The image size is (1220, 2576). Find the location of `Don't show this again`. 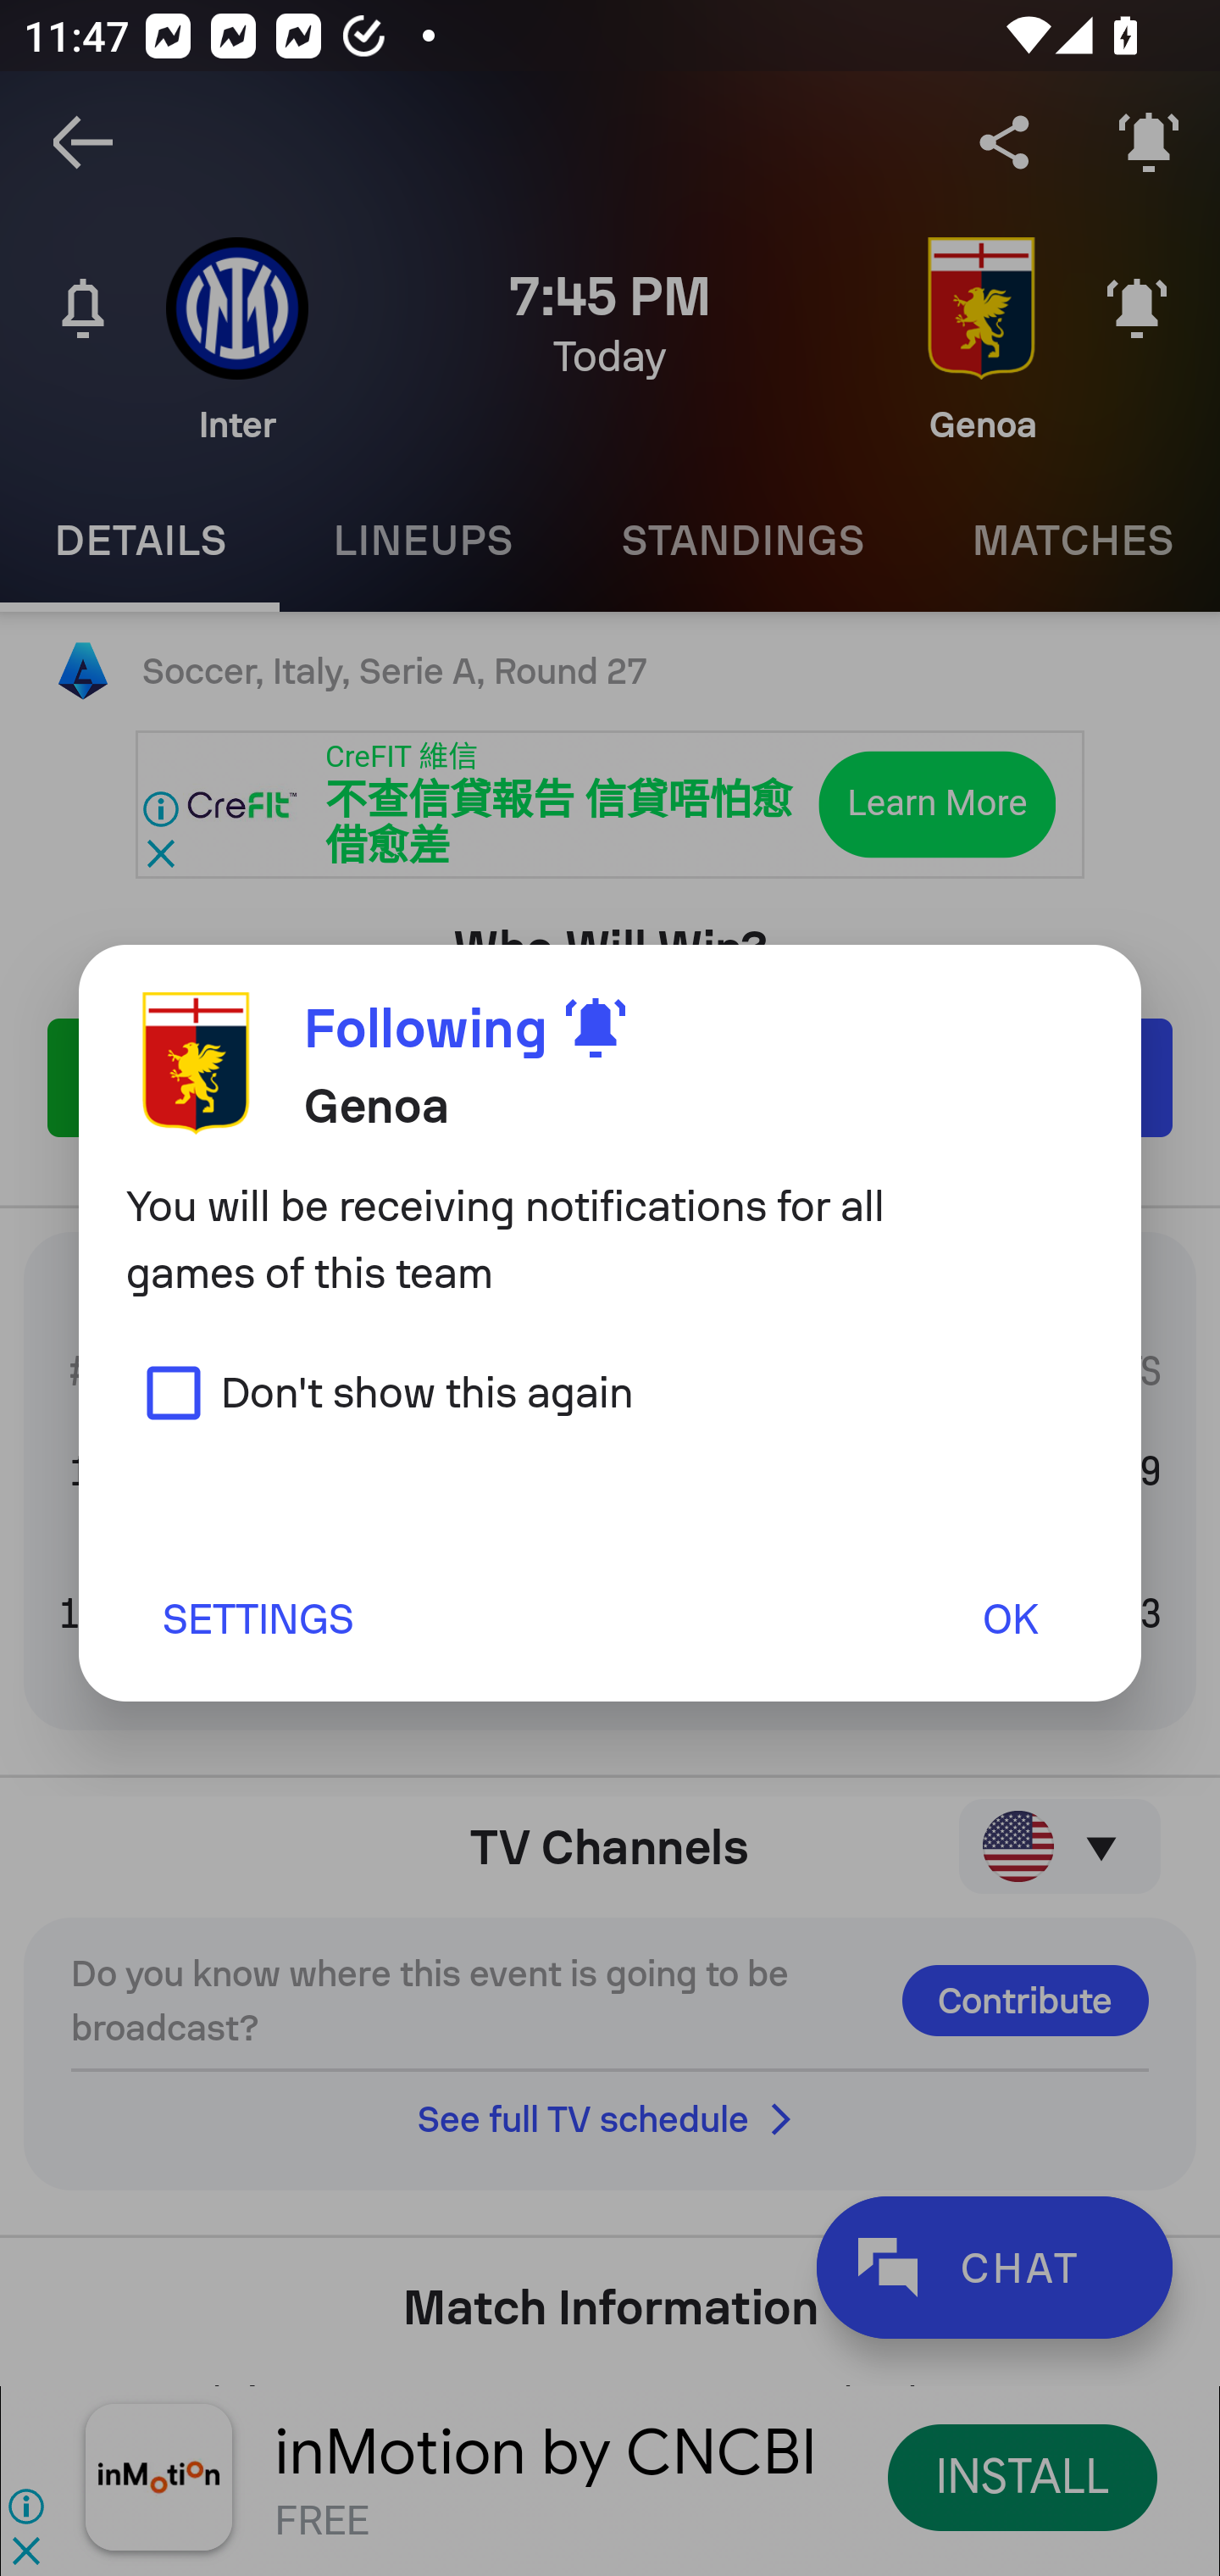

Don't show this again is located at coordinates (380, 1391).